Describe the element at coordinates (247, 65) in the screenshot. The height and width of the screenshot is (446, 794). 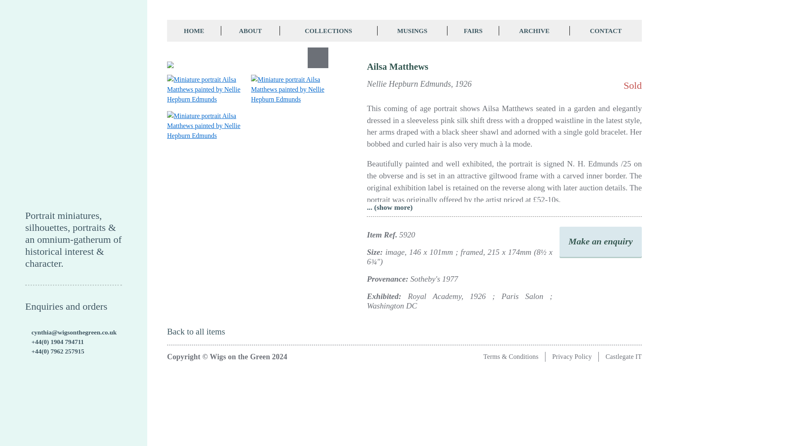
I see `Ailsa Matthews` at that location.